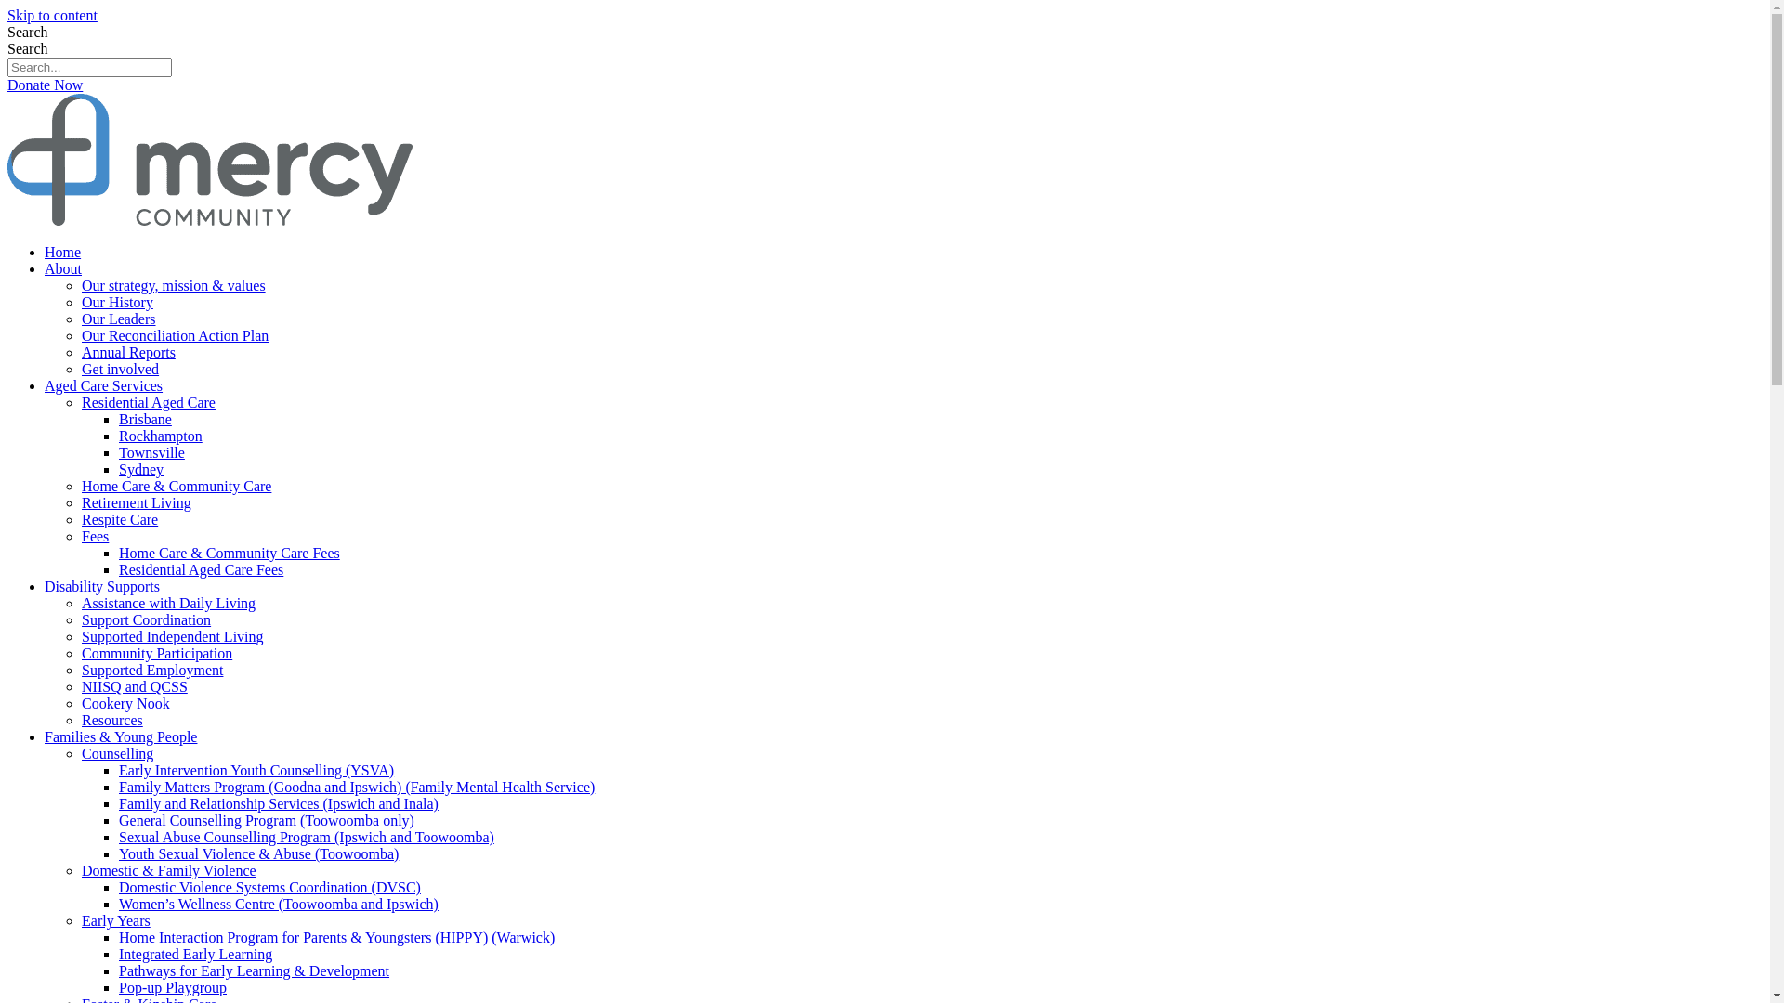 The width and height of the screenshot is (1784, 1003). What do you see at coordinates (102, 587) in the screenshot?
I see `Disability Supports` at bounding box center [102, 587].